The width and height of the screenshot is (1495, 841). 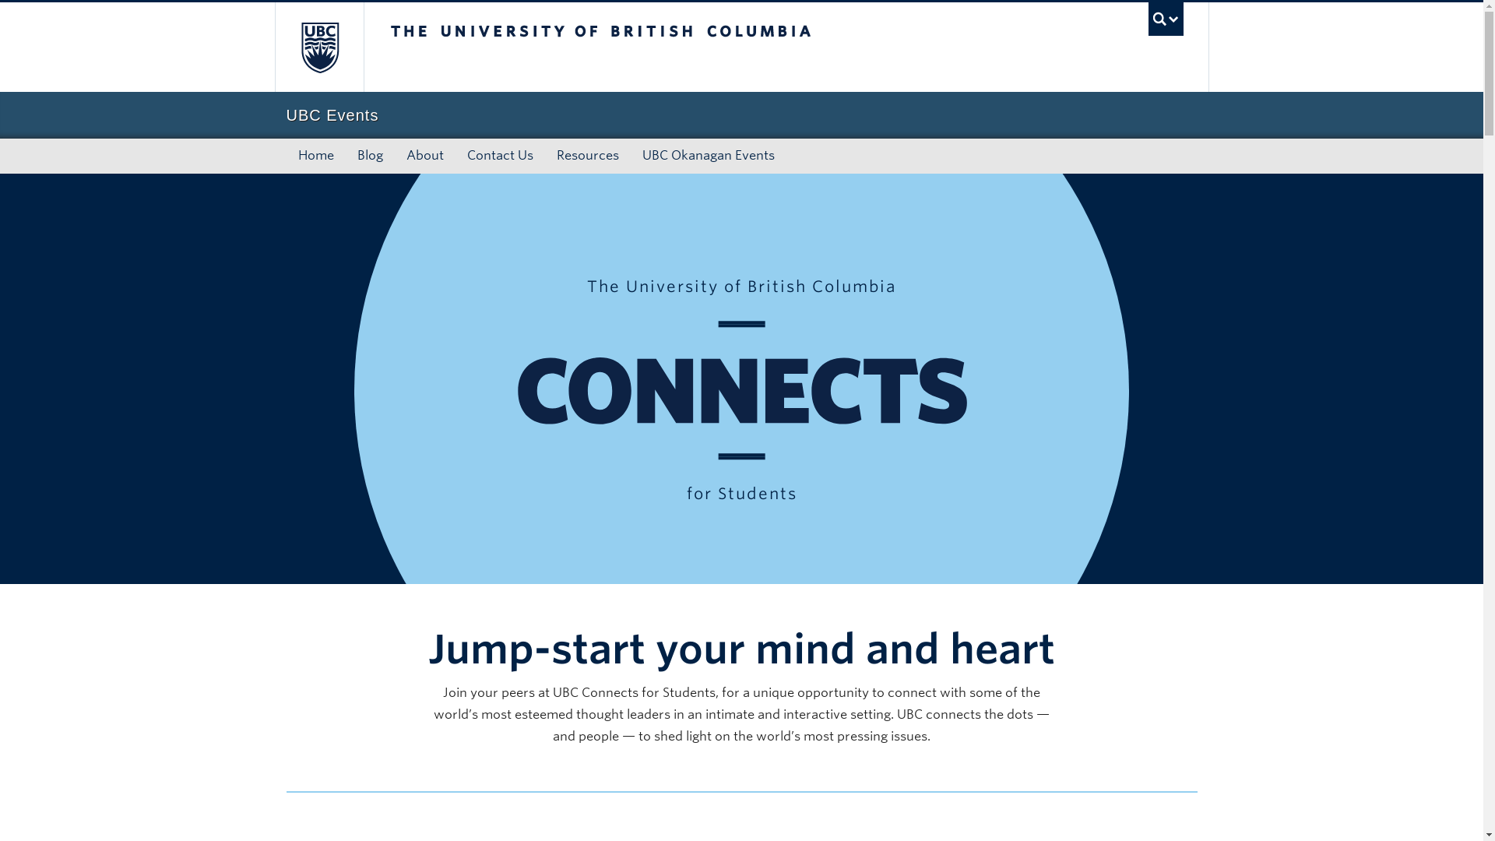 I want to click on The University of British Columbia, so click(x=318, y=47).